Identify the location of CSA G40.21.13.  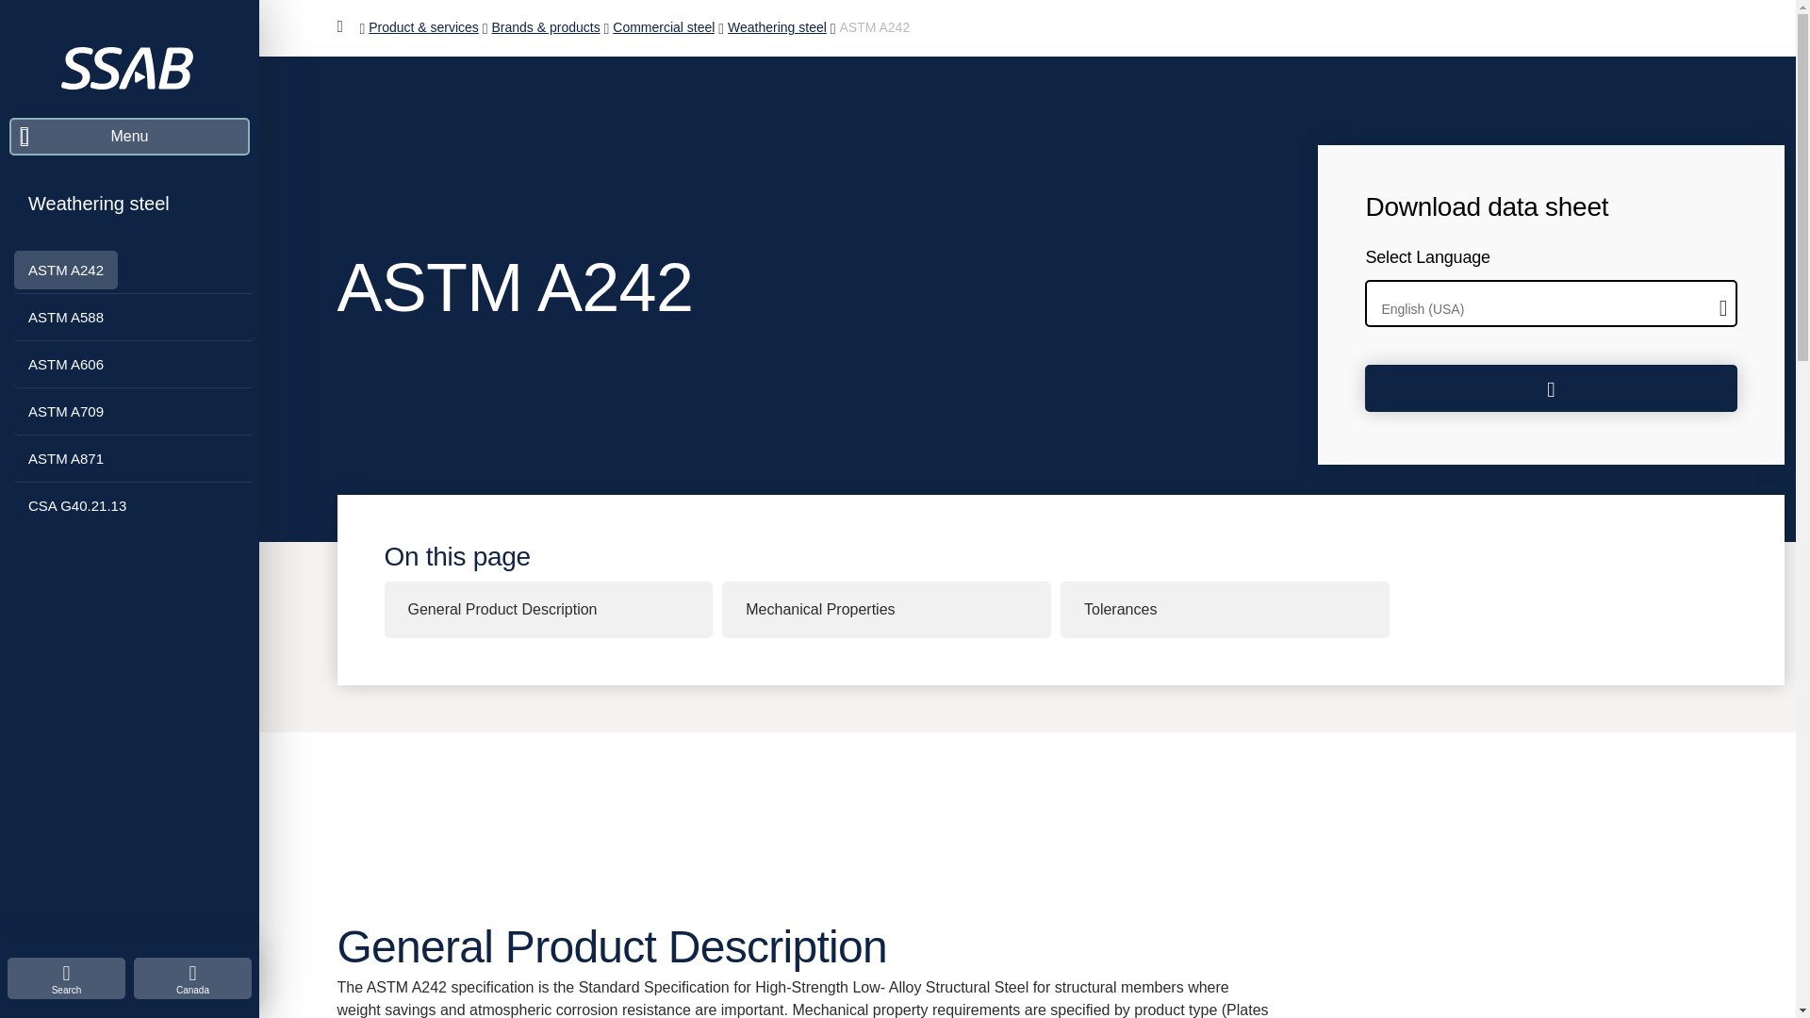
(77, 505).